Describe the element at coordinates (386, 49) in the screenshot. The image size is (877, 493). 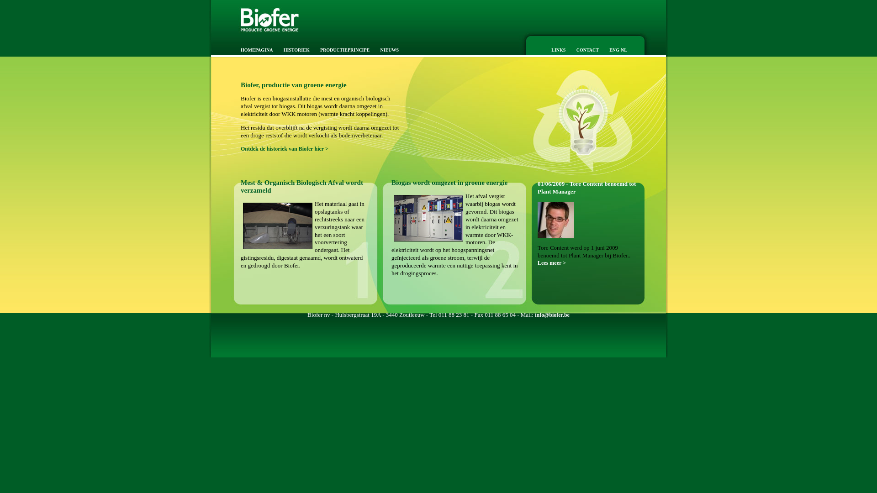
I see `nieuws` at that location.